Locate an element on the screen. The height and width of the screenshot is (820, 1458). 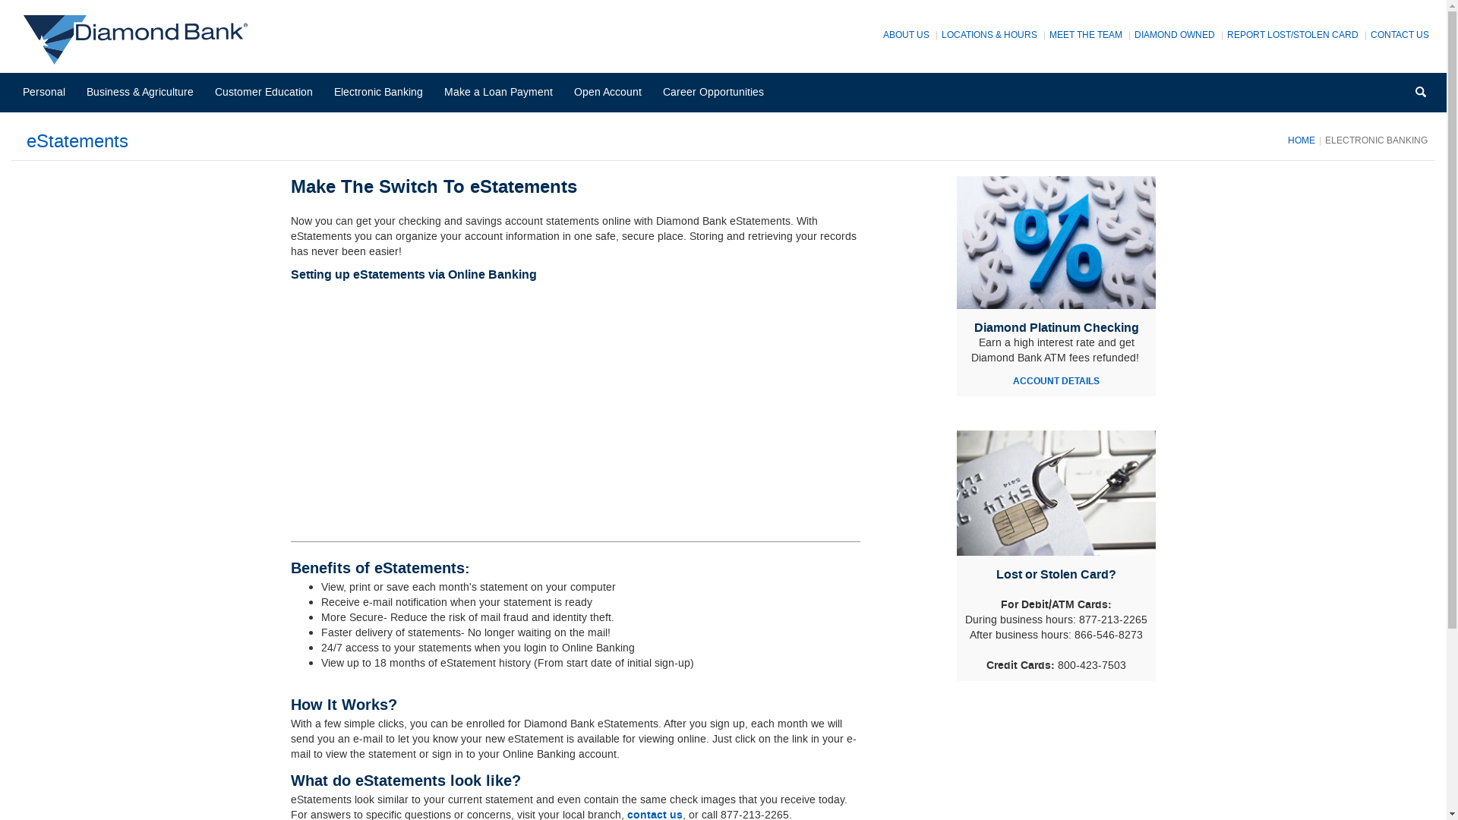
LOCATIONS & HOURS is located at coordinates (989, 35).